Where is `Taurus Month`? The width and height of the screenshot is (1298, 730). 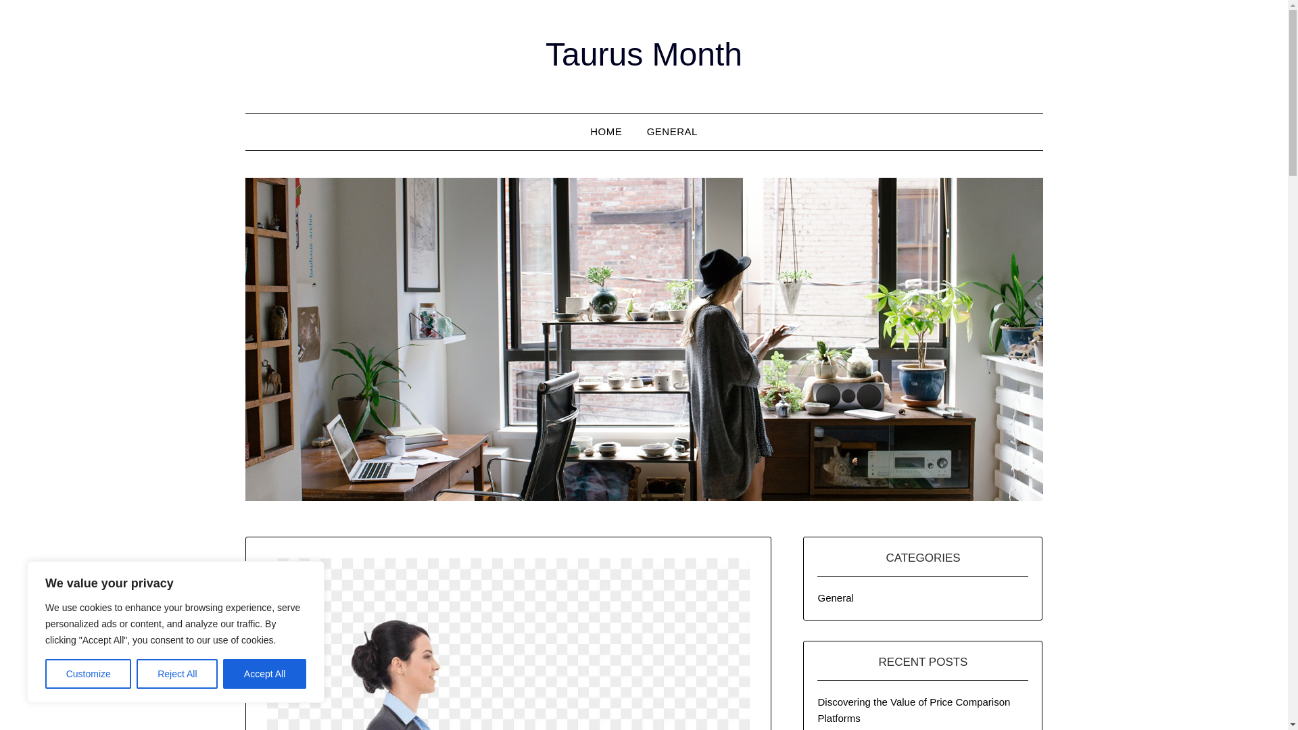
Taurus Month is located at coordinates (644, 54).